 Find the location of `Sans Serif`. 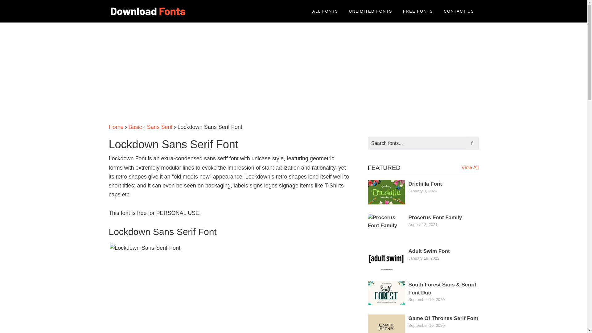

Sans Serif is located at coordinates (160, 127).